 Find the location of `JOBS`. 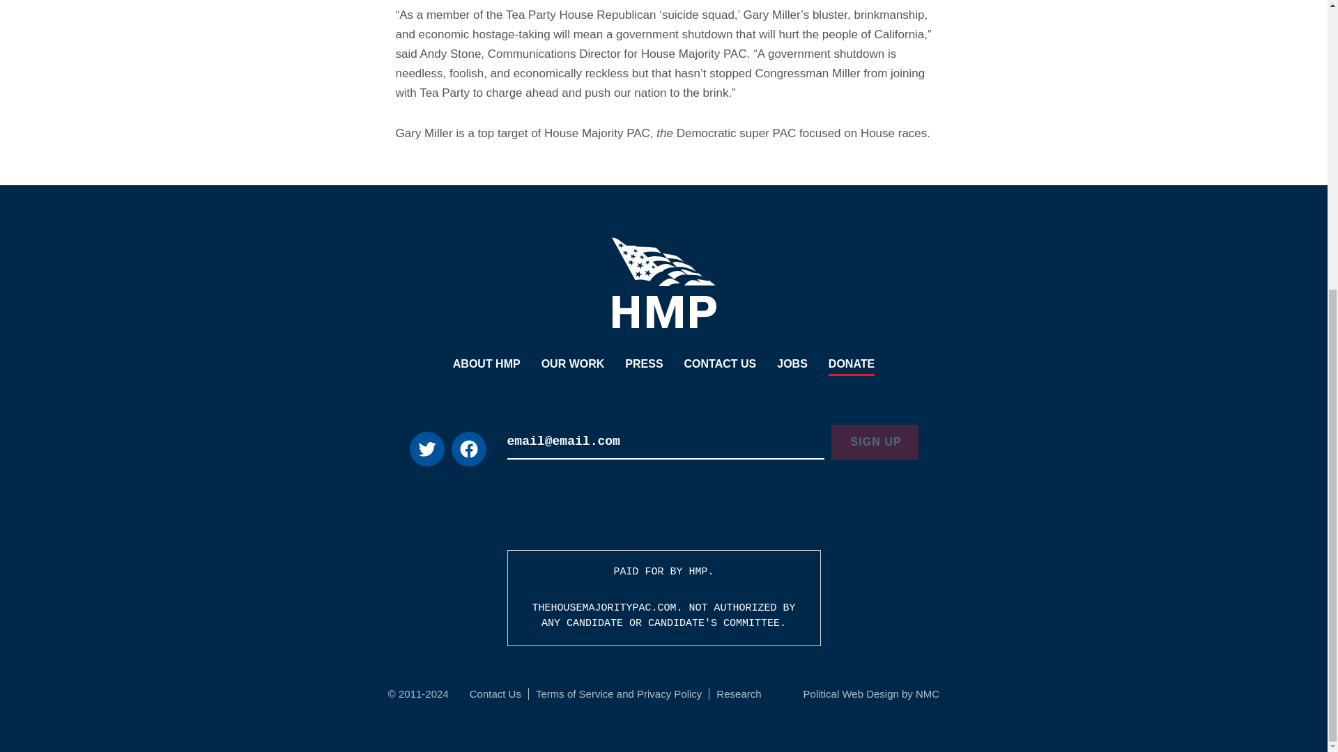

JOBS is located at coordinates (792, 365).